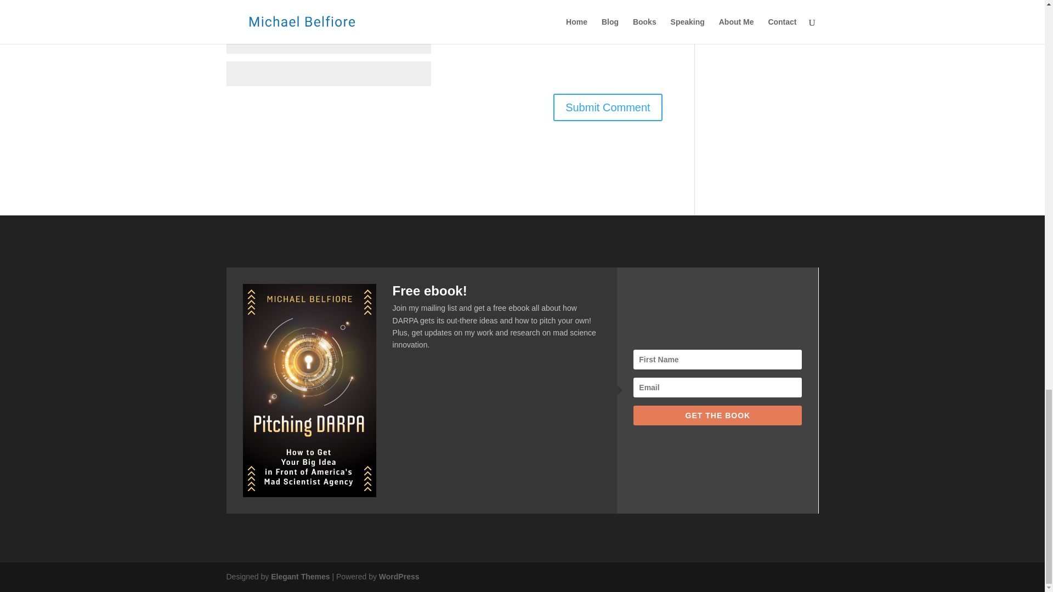 The height and width of the screenshot is (592, 1053). What do you see at coordinates (608, 107) in the screenshot?
I see `Submit Comment` at bounding box center [608, 107].